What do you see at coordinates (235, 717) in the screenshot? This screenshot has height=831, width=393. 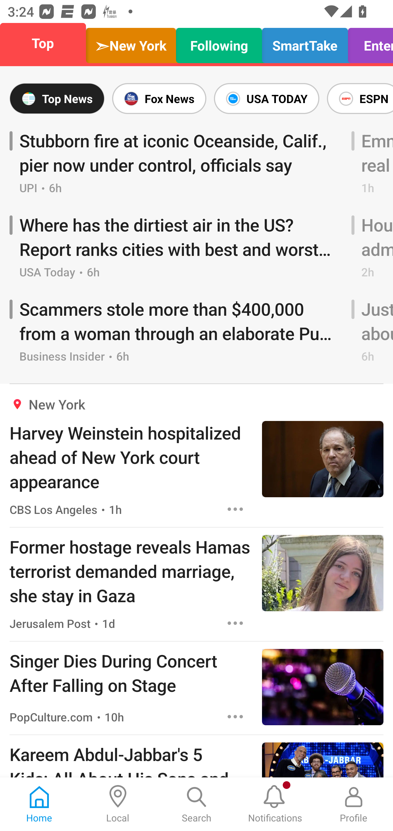 I see `Options` at bounding box center [235, 717].